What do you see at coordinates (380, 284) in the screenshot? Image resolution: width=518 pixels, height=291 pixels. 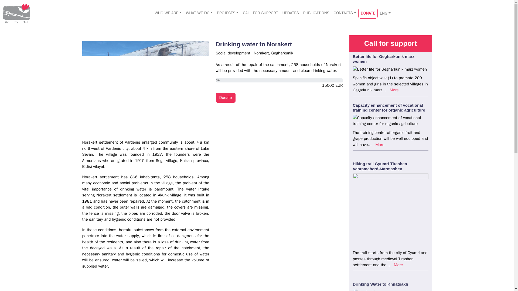 I see `Drinking Water to Khnatsakh` at bounding box center [380, 284].